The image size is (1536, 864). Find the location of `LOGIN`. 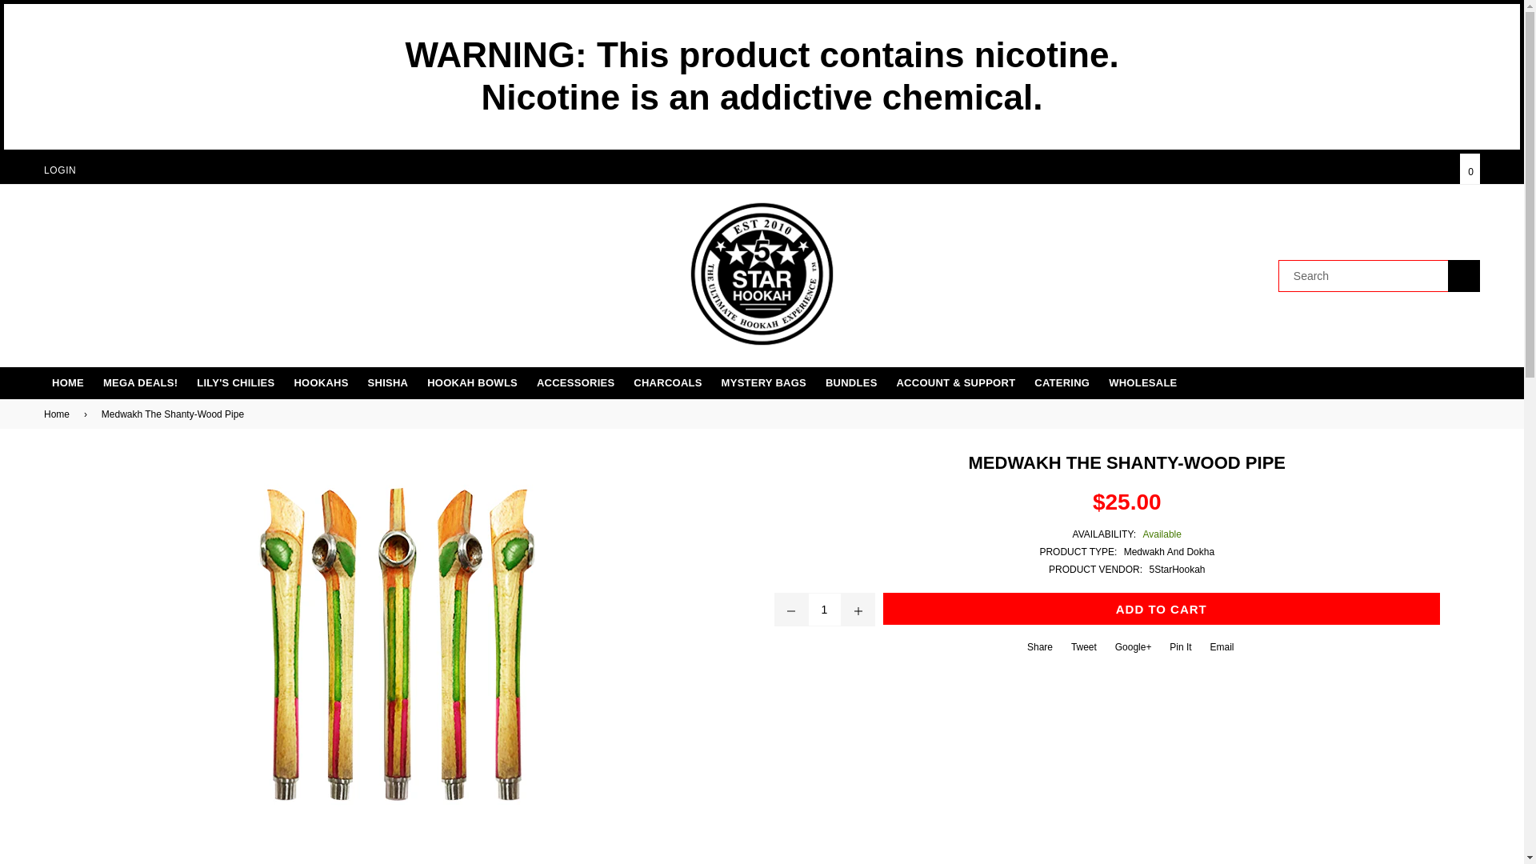

LOGIN is located at coordinates (59, 170).